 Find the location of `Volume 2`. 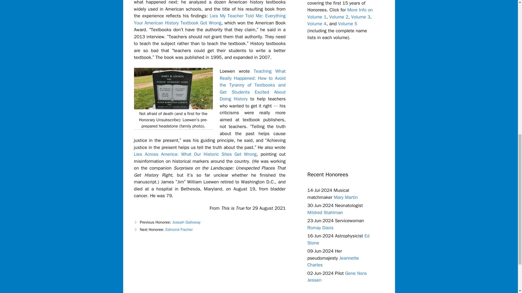

Volume 2 is located at coordinates (339, 17).